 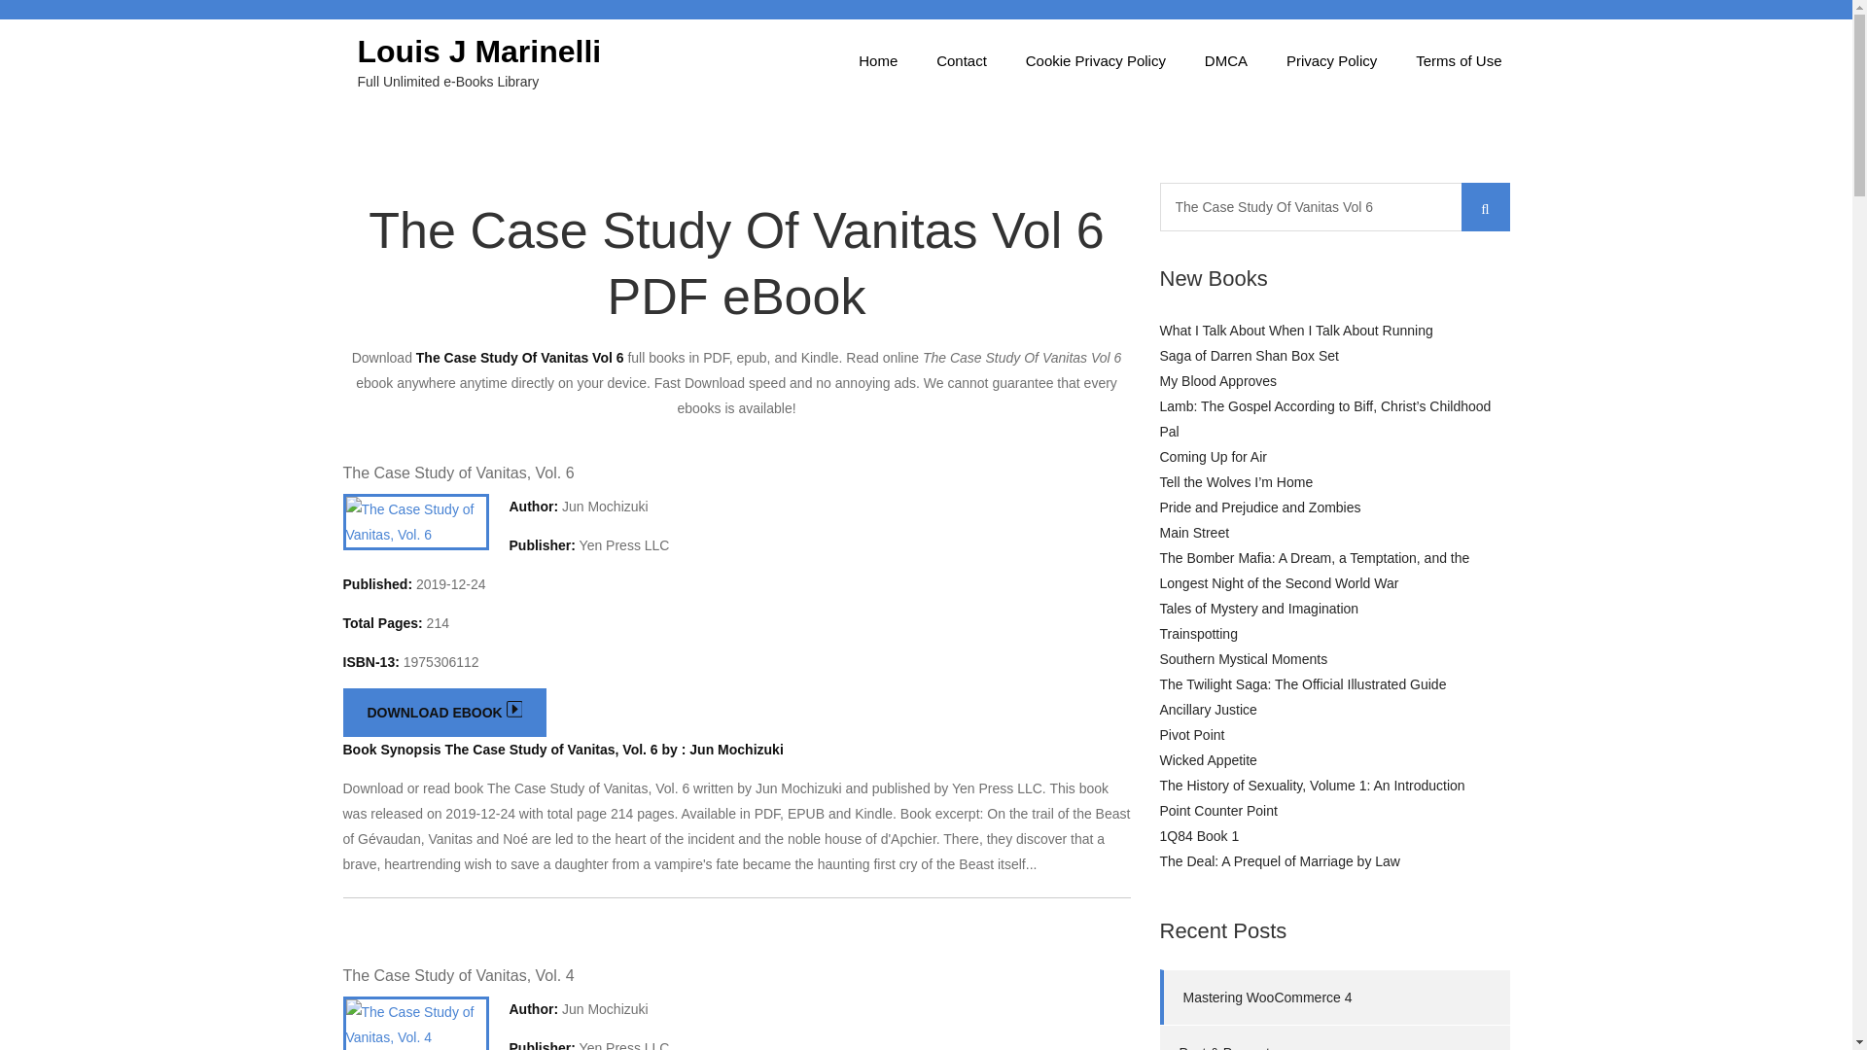 I want to click on Home, so click(x=877, y=60).